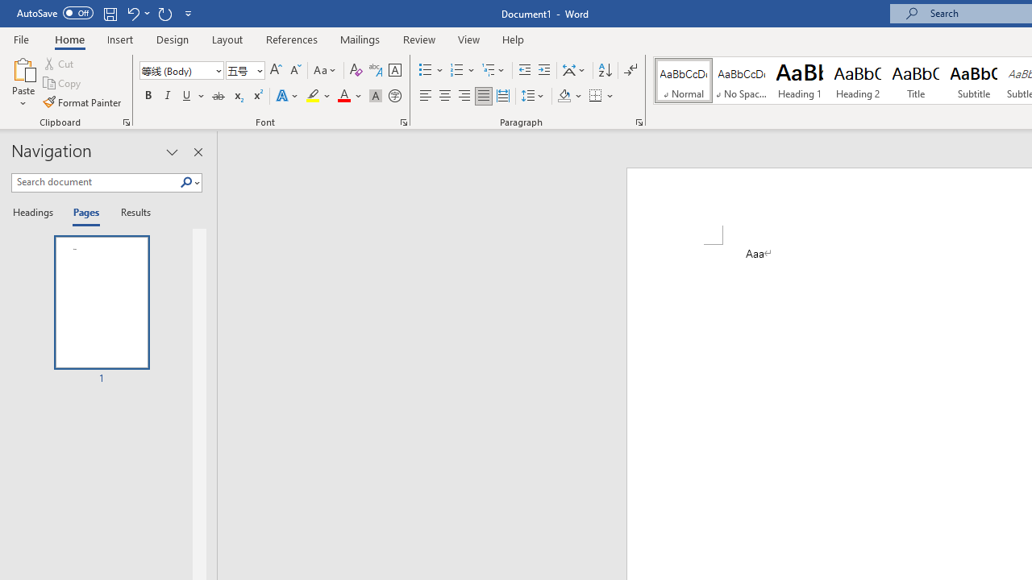 The width and height of the screenshot is (1032, 580). Describe the element at coordinates (313, 97) in the screenshot. I see `Text Highlight Color Yellow` at that location.